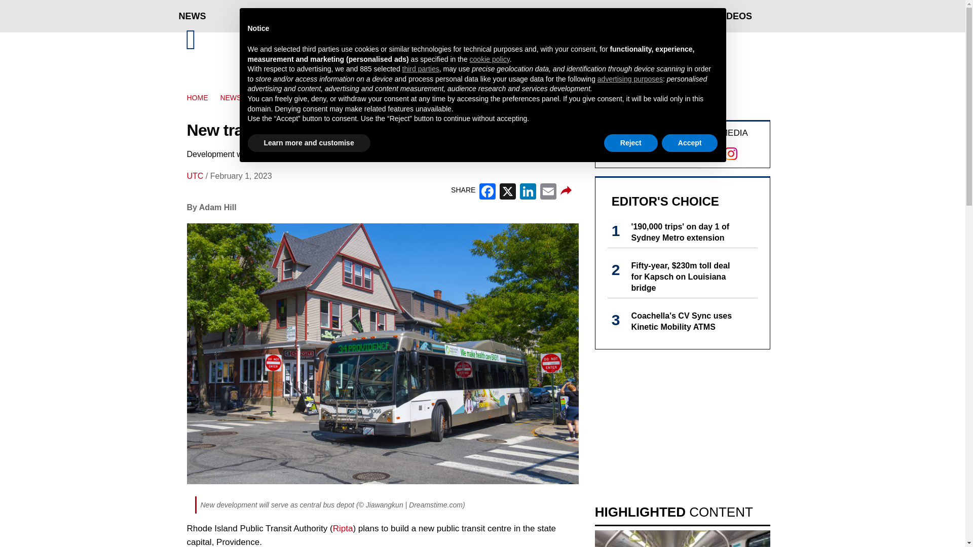 This screenshot has width=973, height=547. I want to click on VIDEOS, so click(735, 16).